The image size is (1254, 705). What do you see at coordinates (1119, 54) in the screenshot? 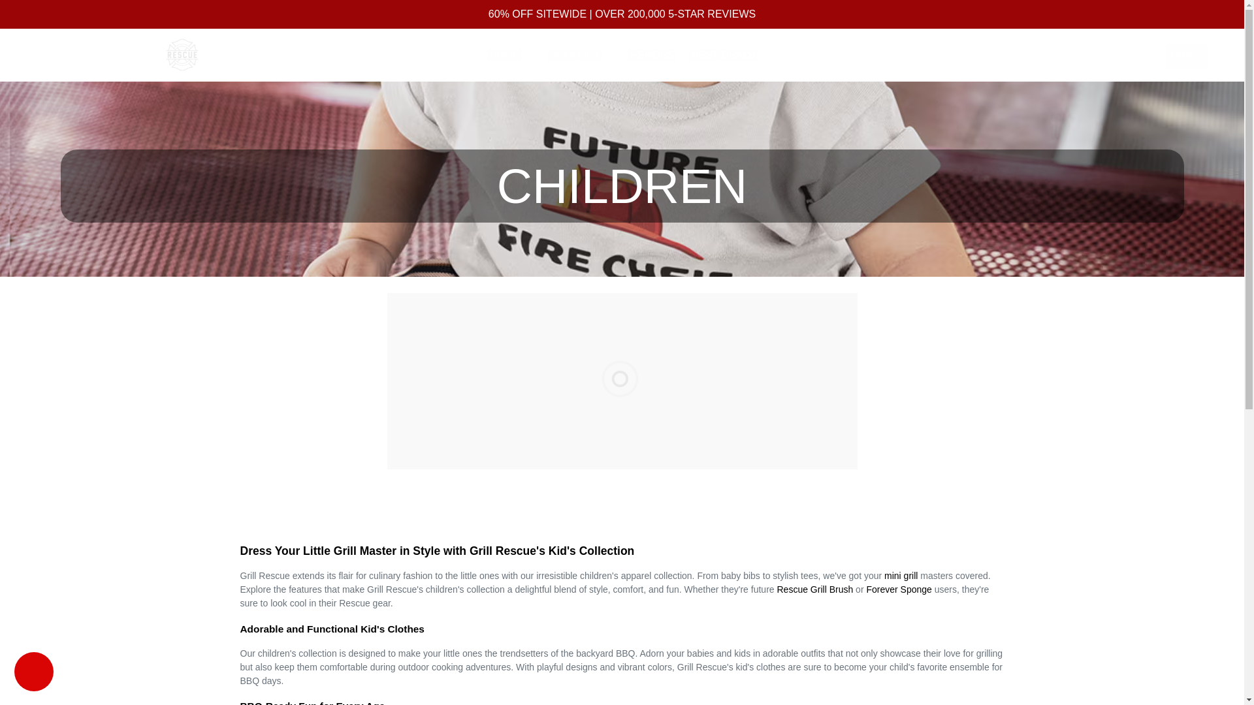
I see `Submit` at bounding box center [1119, 54].